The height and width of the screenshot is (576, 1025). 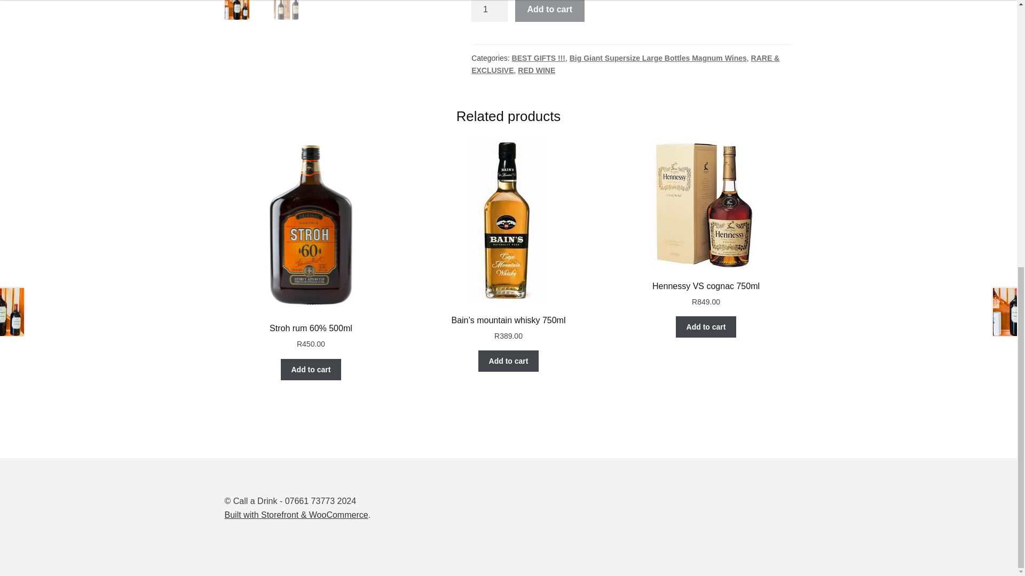 I want to click on WooCommerce - The Best eCommerce Platform for WordPress, so click(x=296, y=515).